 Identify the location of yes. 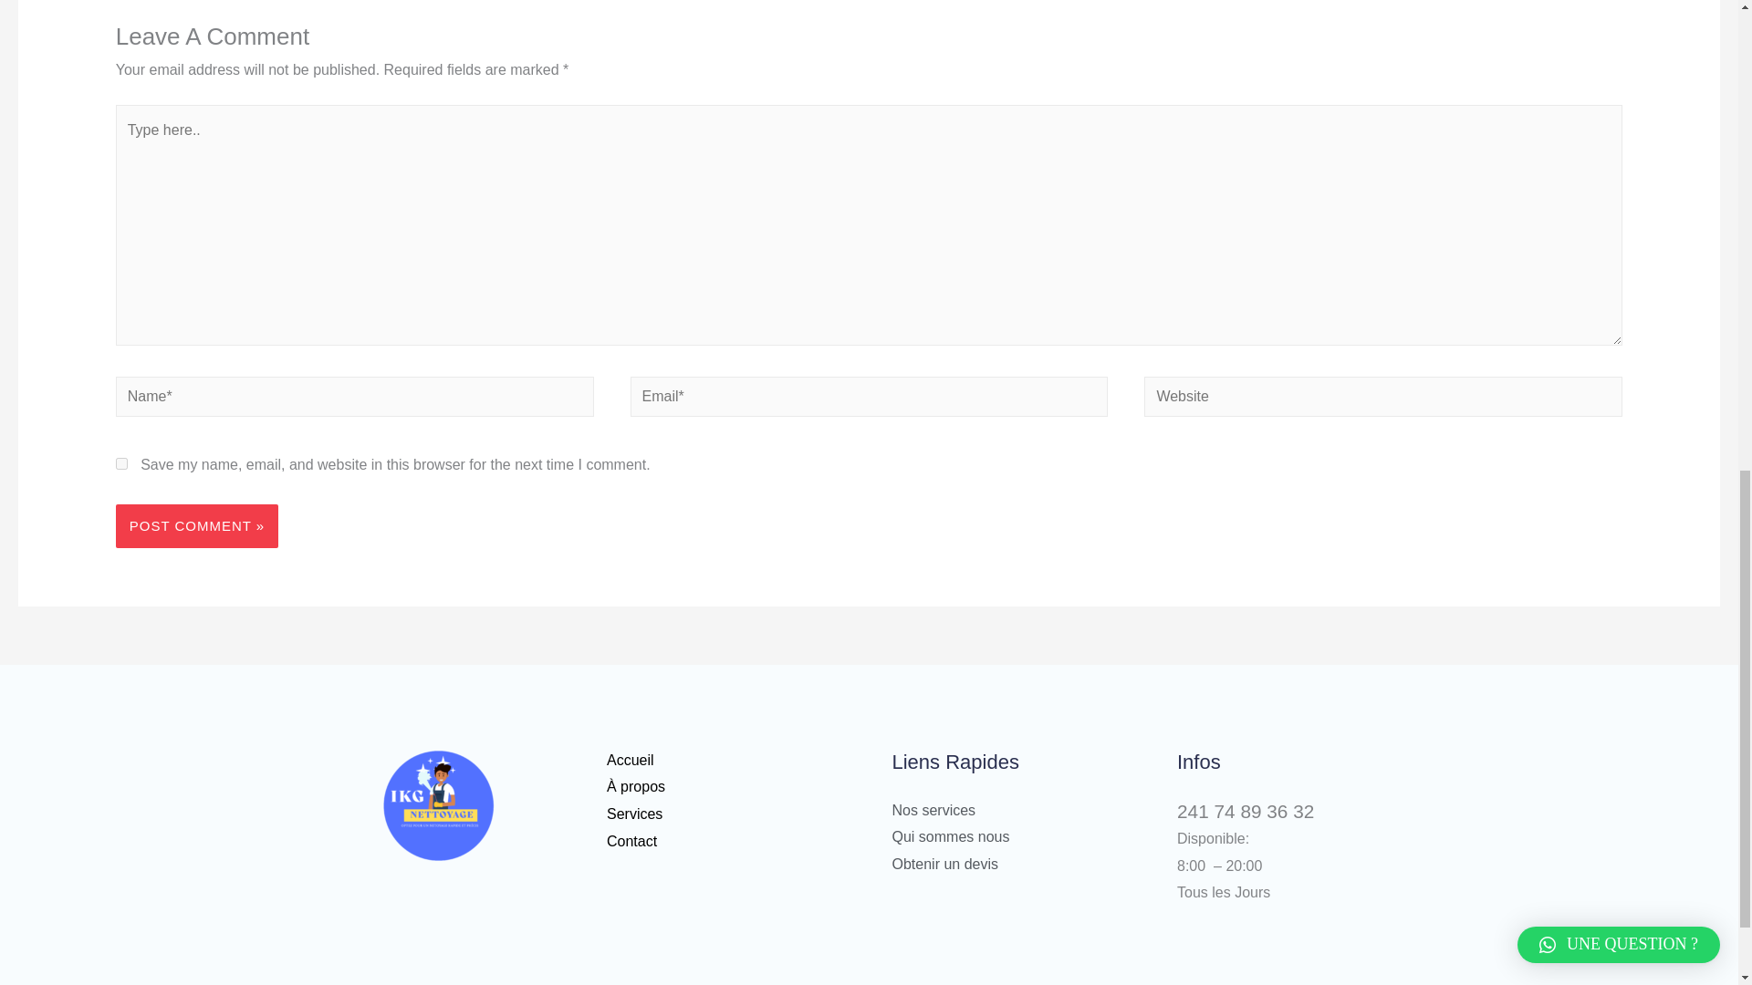
(121, 463).